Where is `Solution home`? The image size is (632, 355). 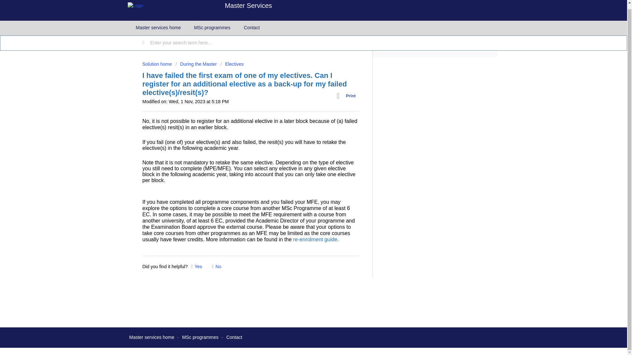
Solution home is located at coordinates (157, 64).